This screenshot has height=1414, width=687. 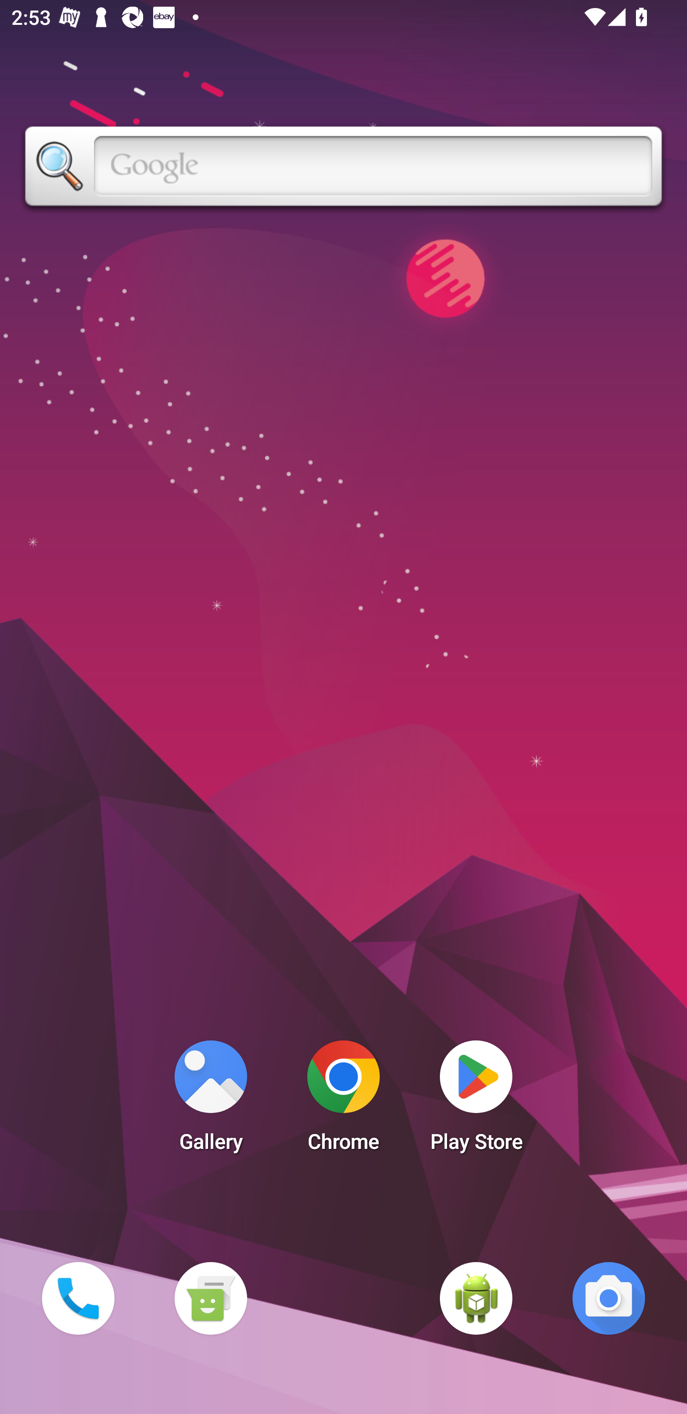 What do you see at coordinates (476, 1101) in the screenshot?
I see `Play Store` at bounding box center [476, 1101].